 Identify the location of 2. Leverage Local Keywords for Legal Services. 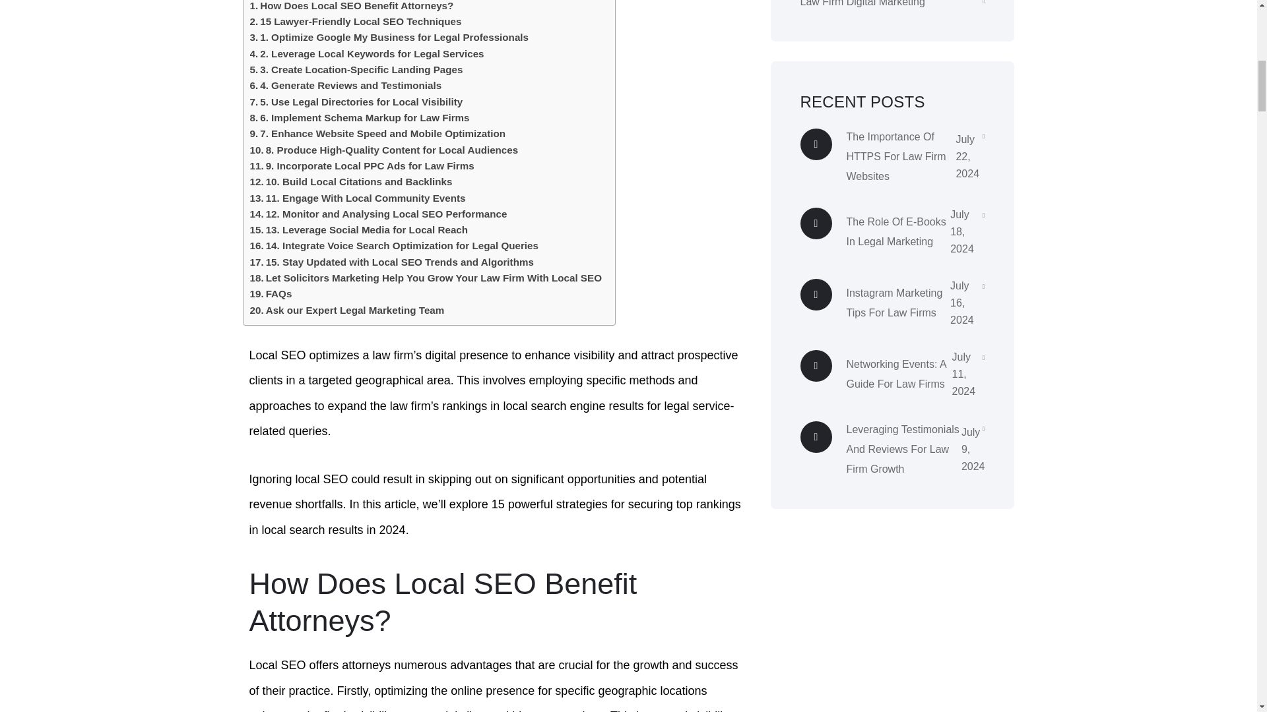
(367, 54).